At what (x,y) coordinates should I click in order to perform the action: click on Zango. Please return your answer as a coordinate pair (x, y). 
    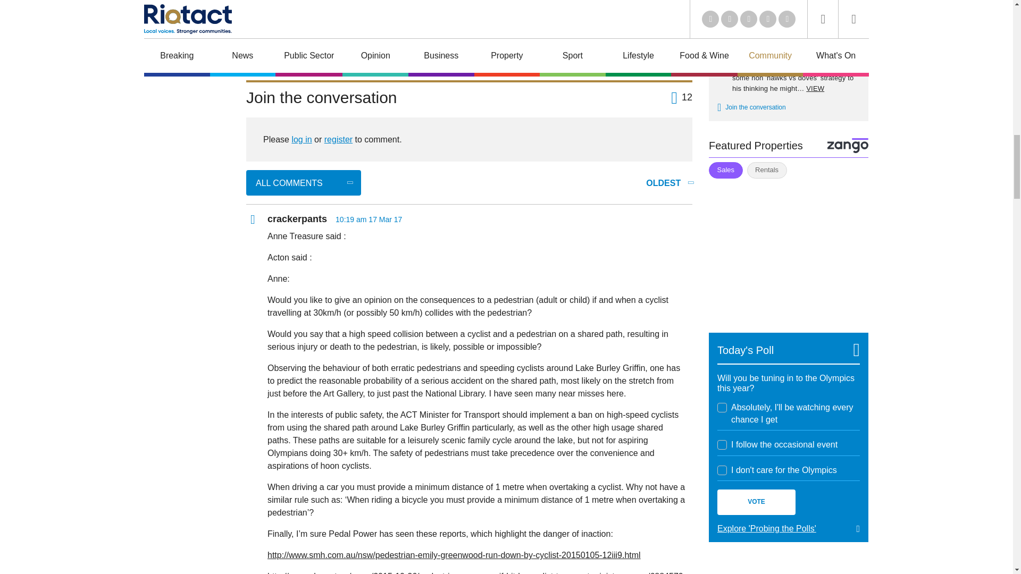
    Looking at the image, I should click on (848, 146).